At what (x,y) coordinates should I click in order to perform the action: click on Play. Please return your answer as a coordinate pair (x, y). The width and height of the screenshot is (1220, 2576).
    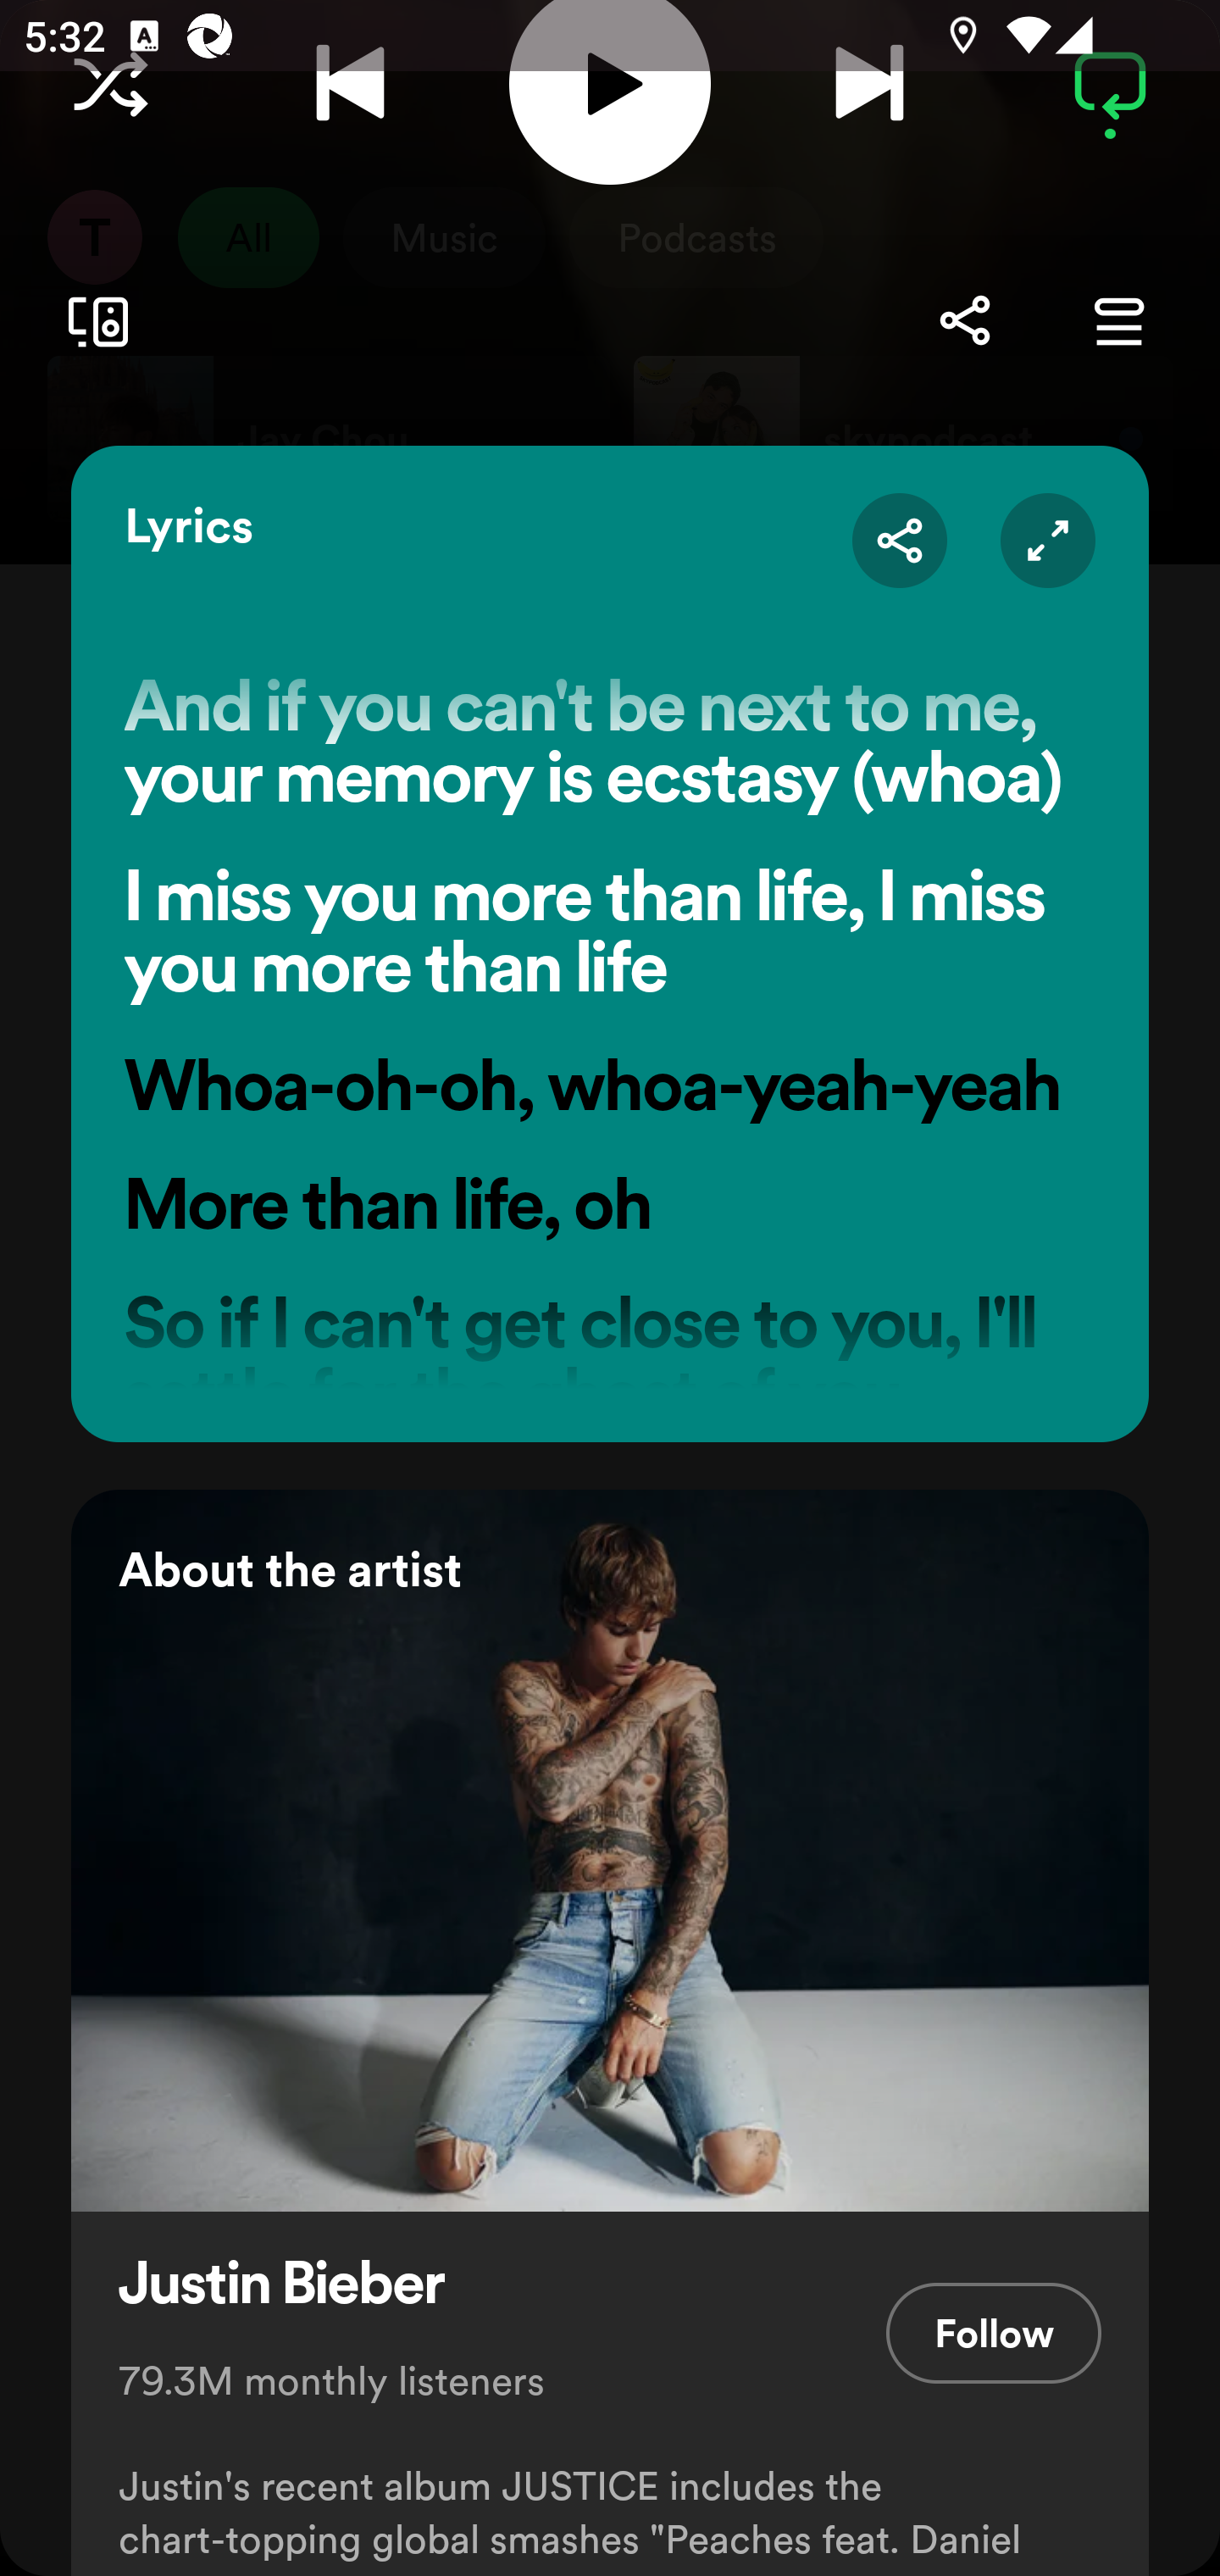
    Looking at the image, I should click on (610, 92).